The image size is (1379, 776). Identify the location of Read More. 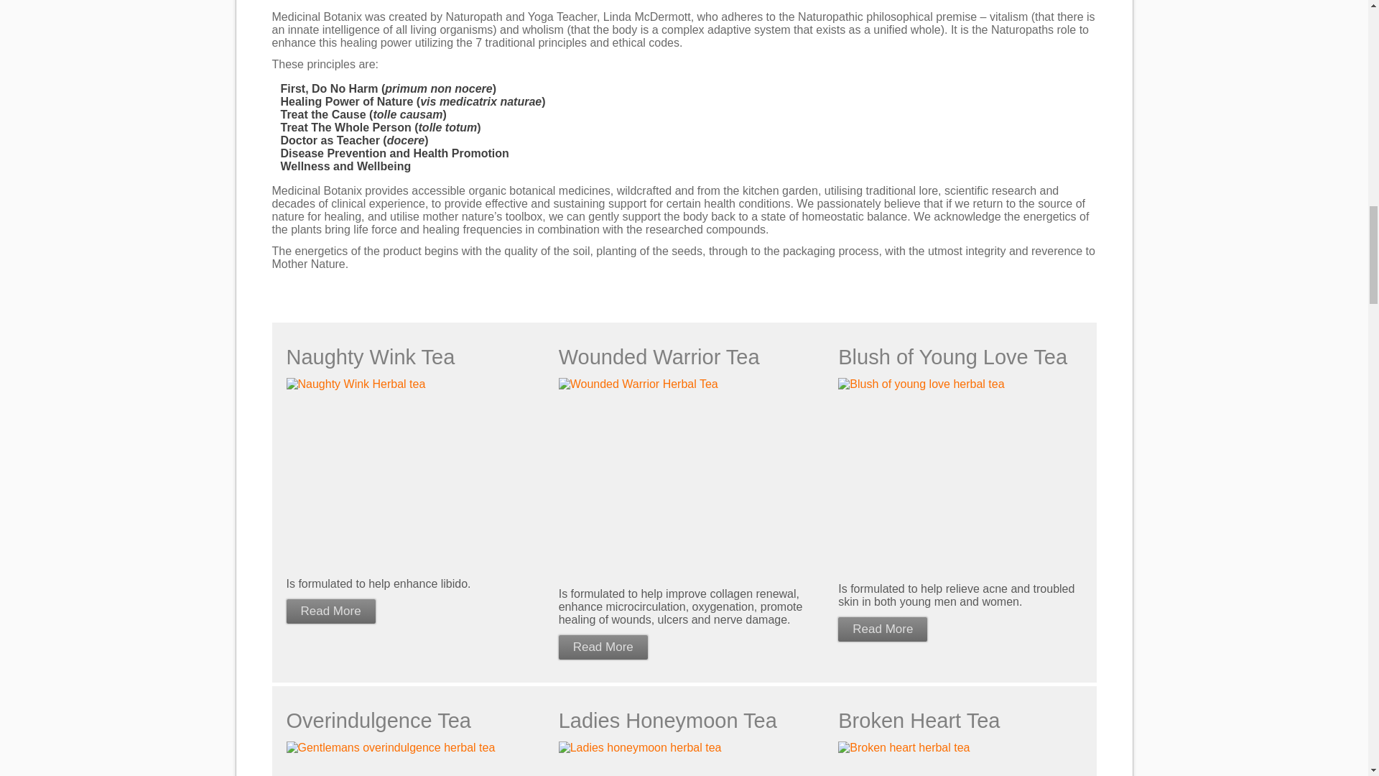
(603, 647).